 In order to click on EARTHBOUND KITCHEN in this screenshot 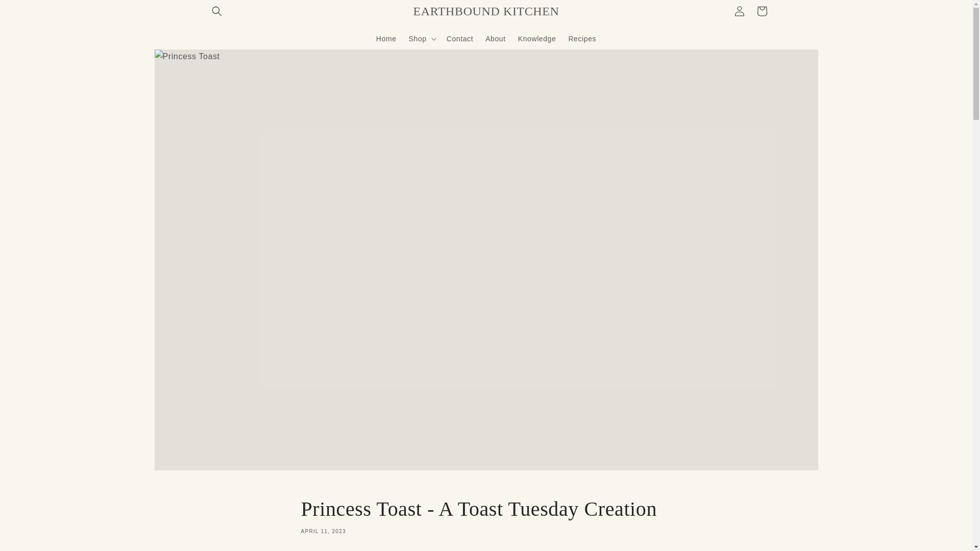, I will do `click(486, 11)`.